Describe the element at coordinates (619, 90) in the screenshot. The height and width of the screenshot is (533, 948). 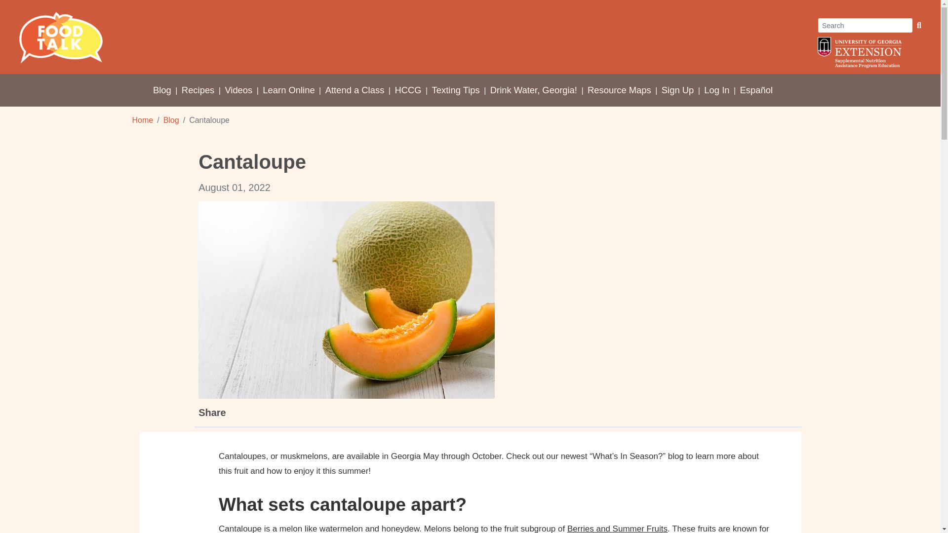
I see `Resource Maps` at that location.